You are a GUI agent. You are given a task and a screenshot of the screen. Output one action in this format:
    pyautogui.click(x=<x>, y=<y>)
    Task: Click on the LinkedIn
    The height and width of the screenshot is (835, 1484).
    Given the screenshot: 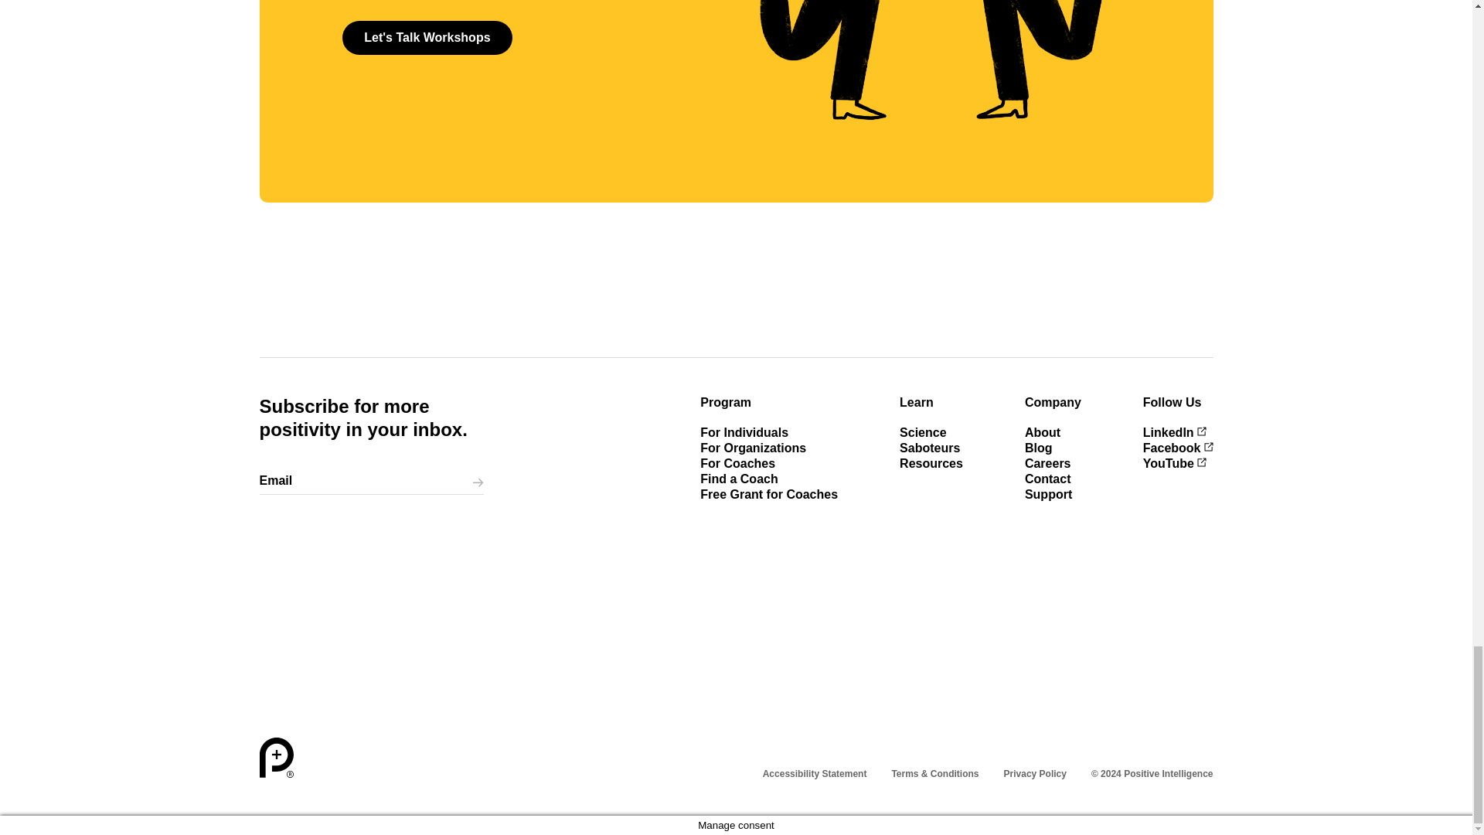 What is the action you would take?
    pyautogui.click(x=1174, y=432)
    